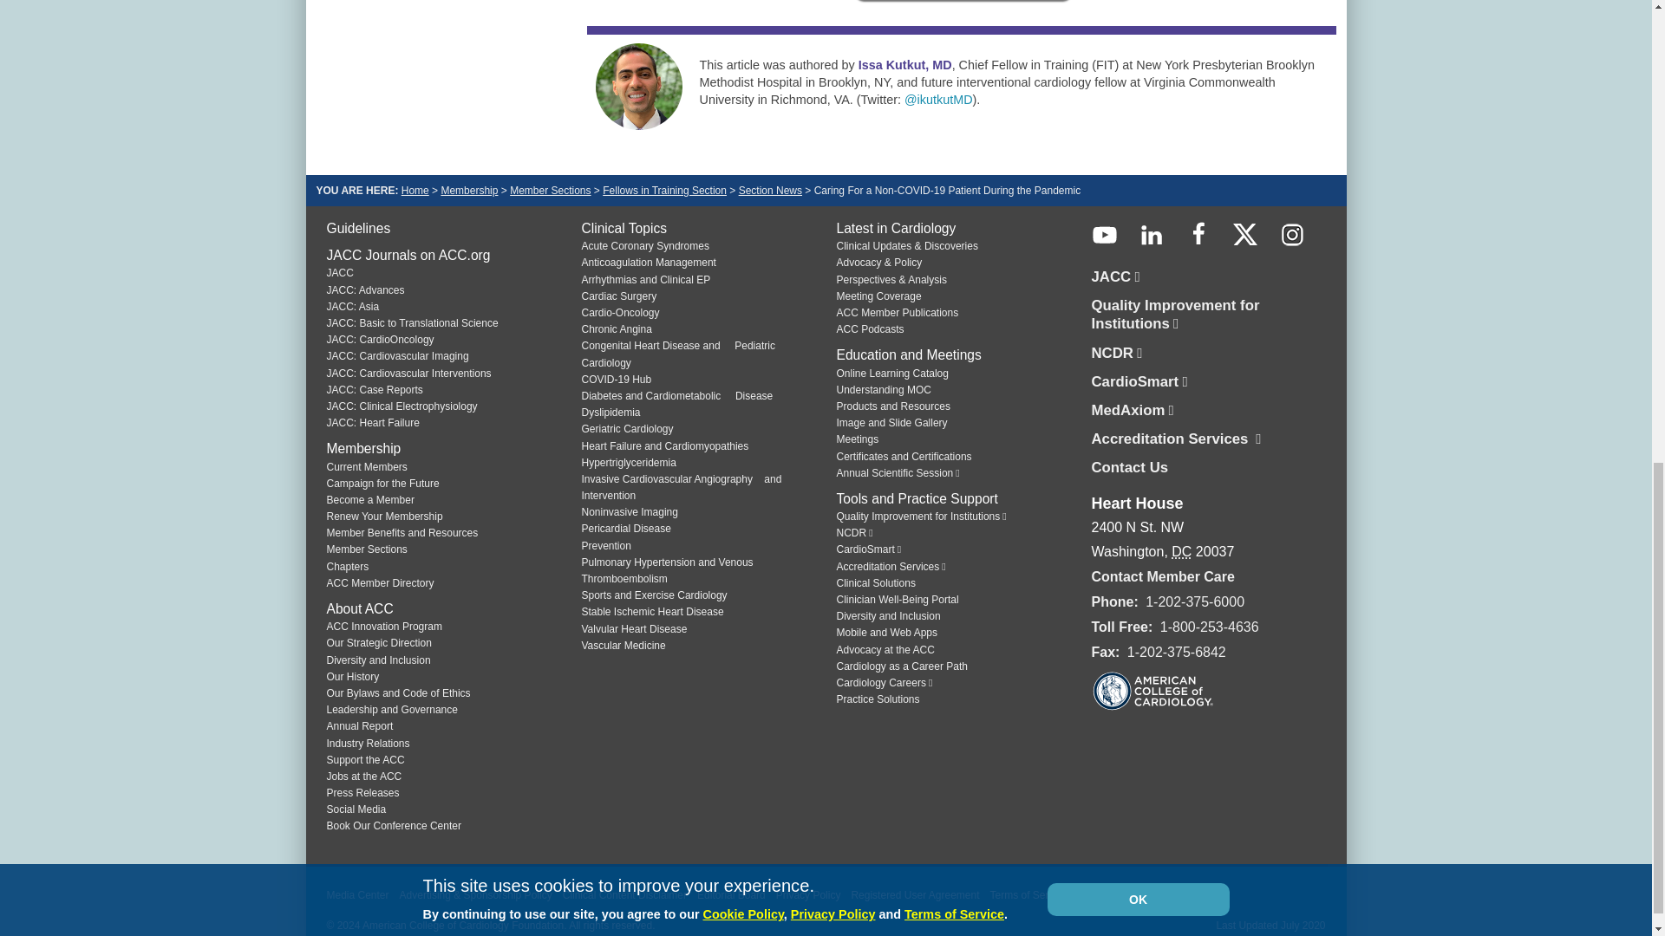  What do you see at coordinates (352, 306) in the screenshot?
I see `JACC Asia` at bounding box center [352, 306].